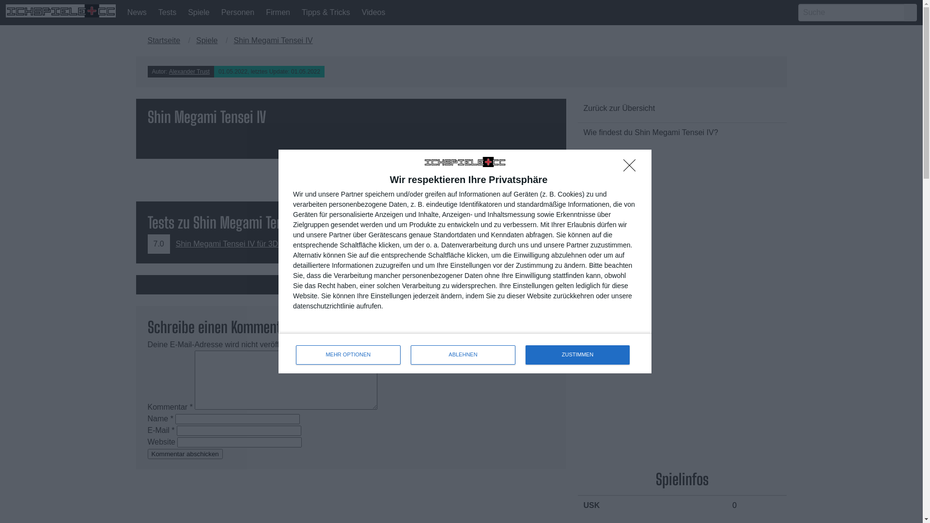 The height and width of the screenshot is (523, 930). Describe the element at coordinates (238, 13) in the screenshot. I see `Personen` at that location.